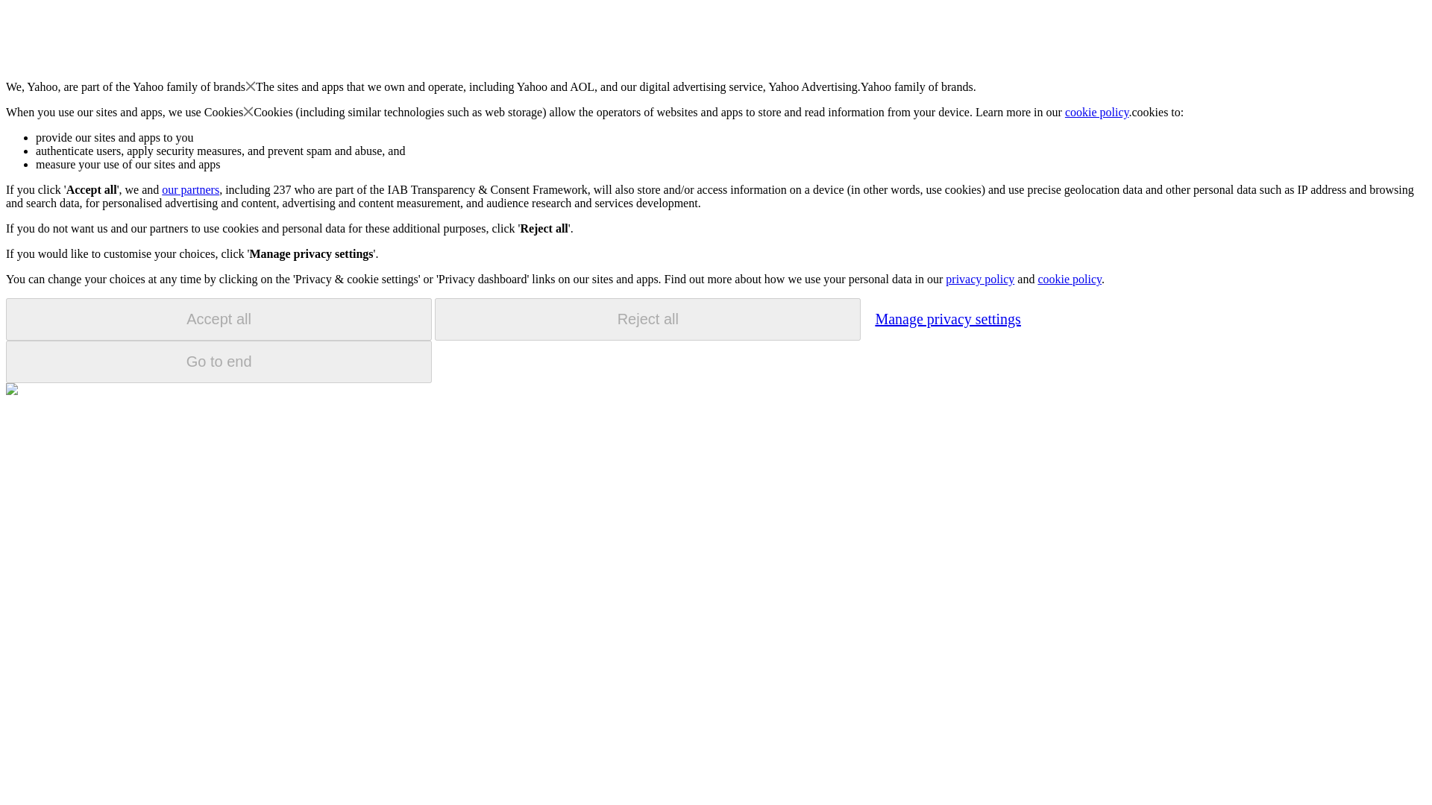  Describe the element at coordinates (947, 318) in the screenshot. I see `Manage privacy settings` at that location.